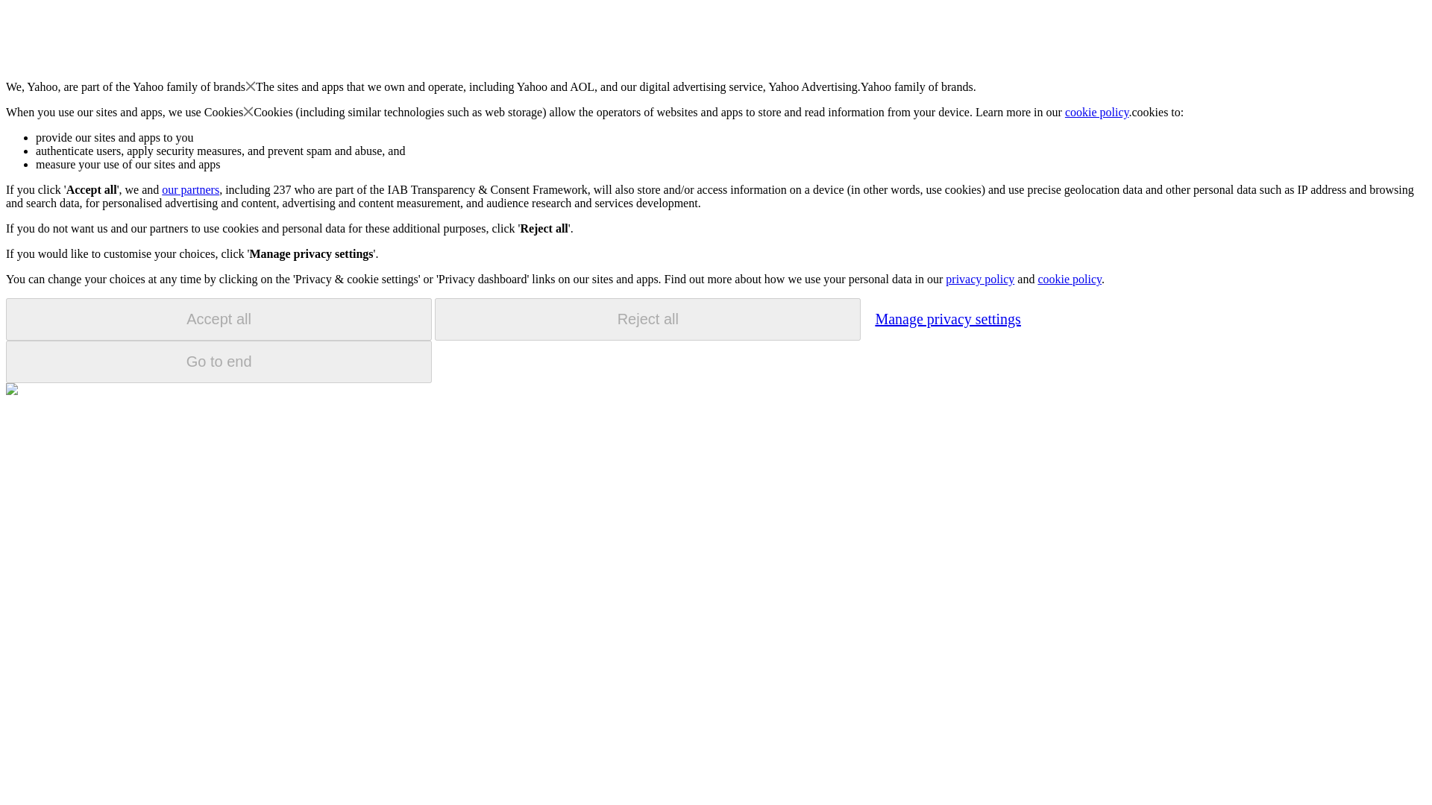  Describe the element at coordinates (947, 318) in the screenshot. I see `Manage privacy settings` at that location.